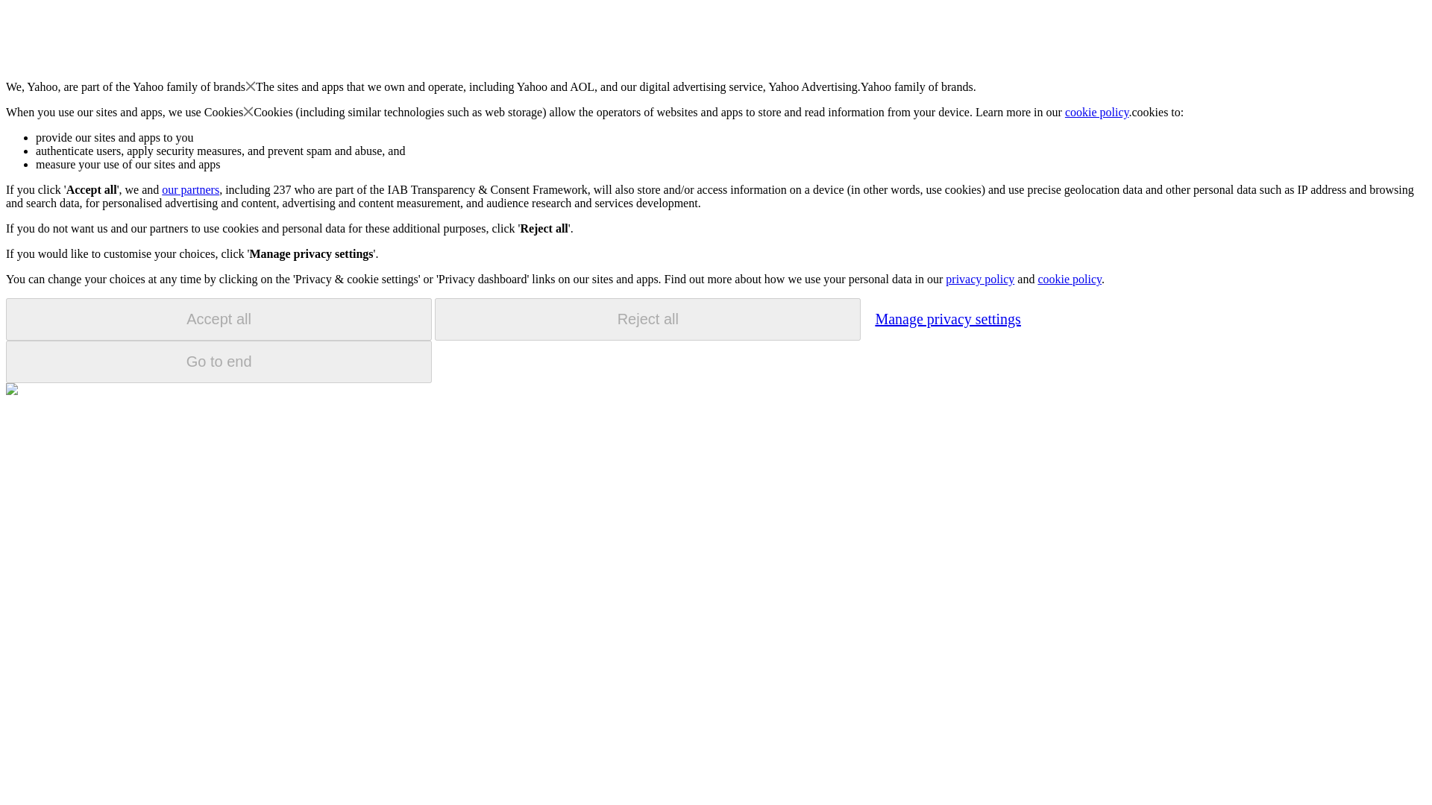  Describe the element at coordinates (947, 318) in the screenshot. I see `Manage privacy settings` at that location.